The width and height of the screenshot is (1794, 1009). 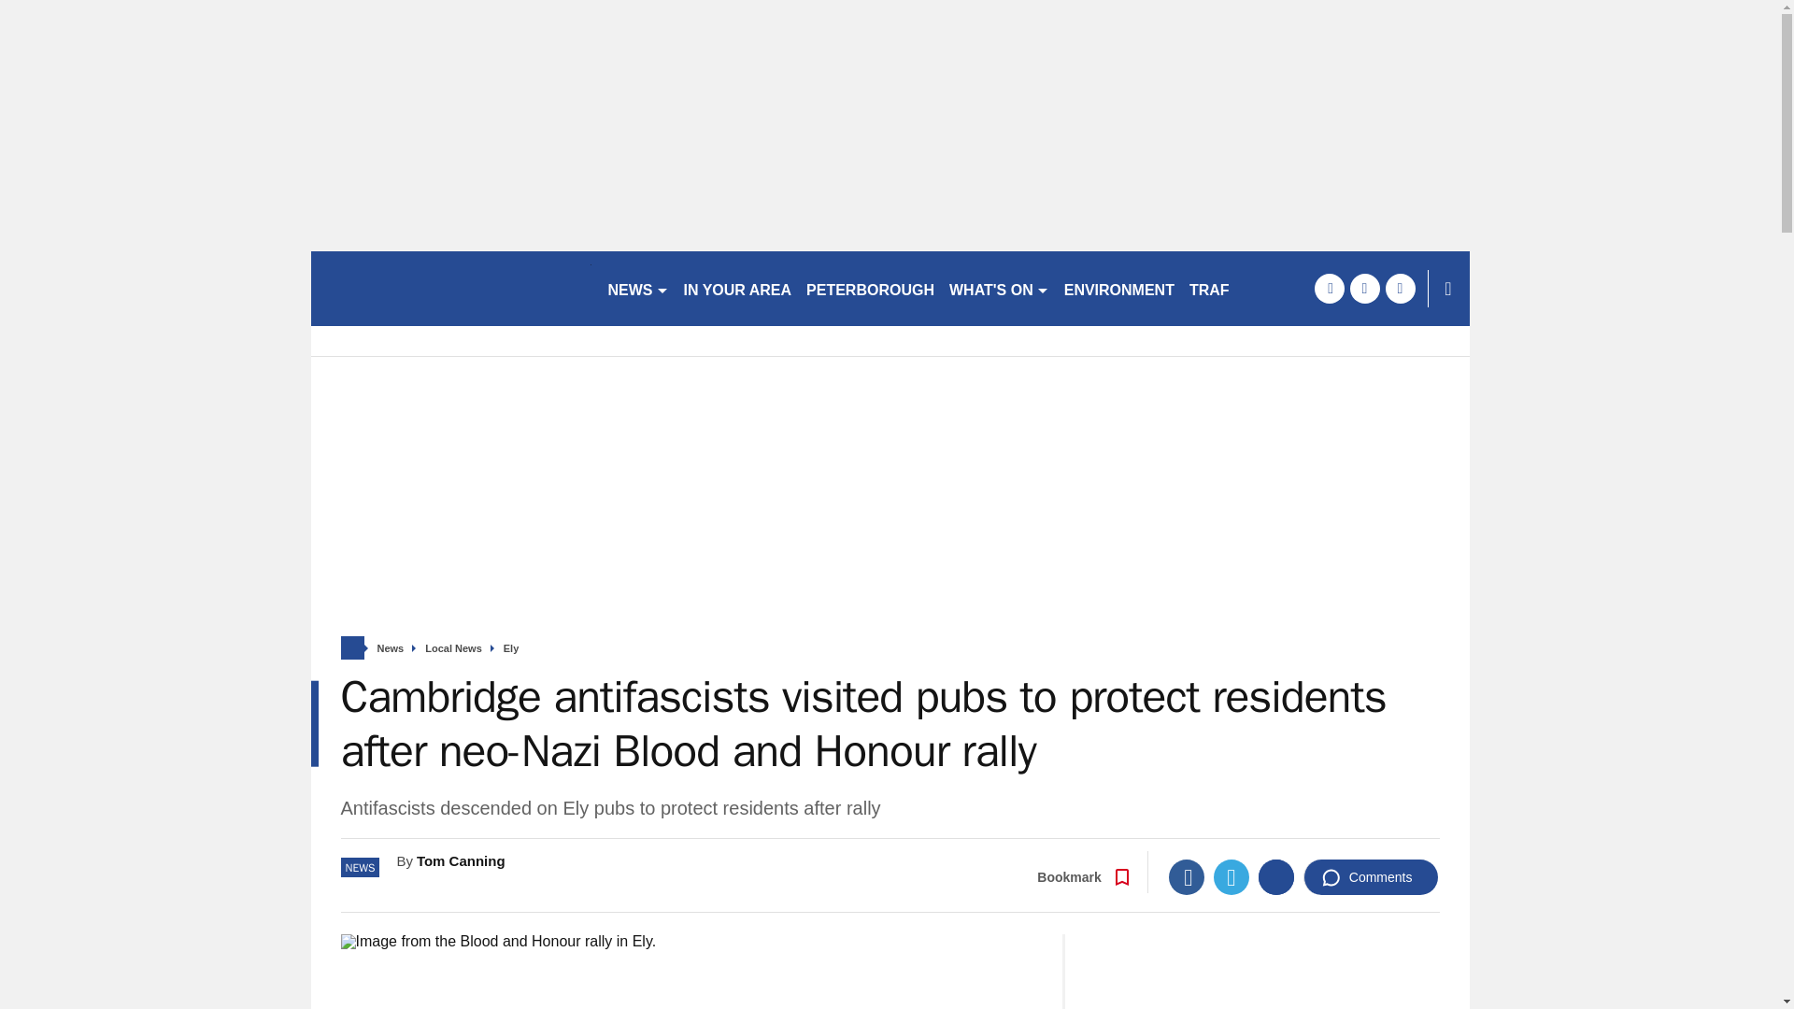 I want to click on cambridgenews, so click(x=450, y=288).